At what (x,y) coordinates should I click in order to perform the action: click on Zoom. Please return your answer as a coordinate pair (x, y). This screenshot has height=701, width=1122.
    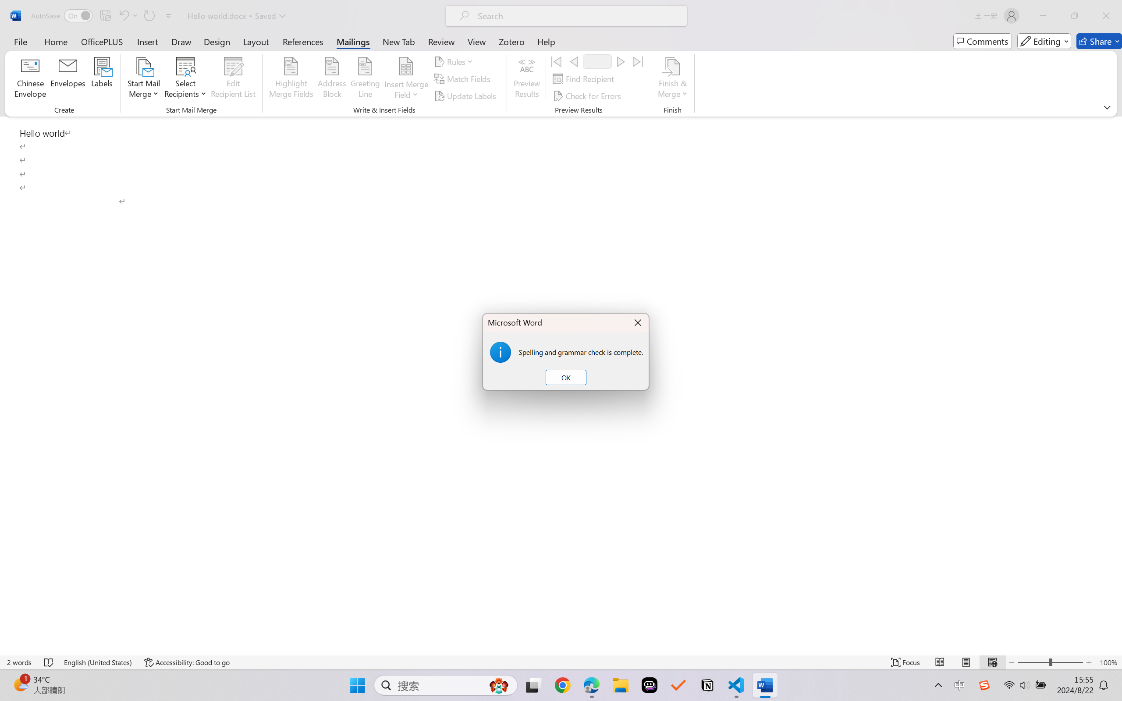
    Looking at the image, I should click on (1050, 662).